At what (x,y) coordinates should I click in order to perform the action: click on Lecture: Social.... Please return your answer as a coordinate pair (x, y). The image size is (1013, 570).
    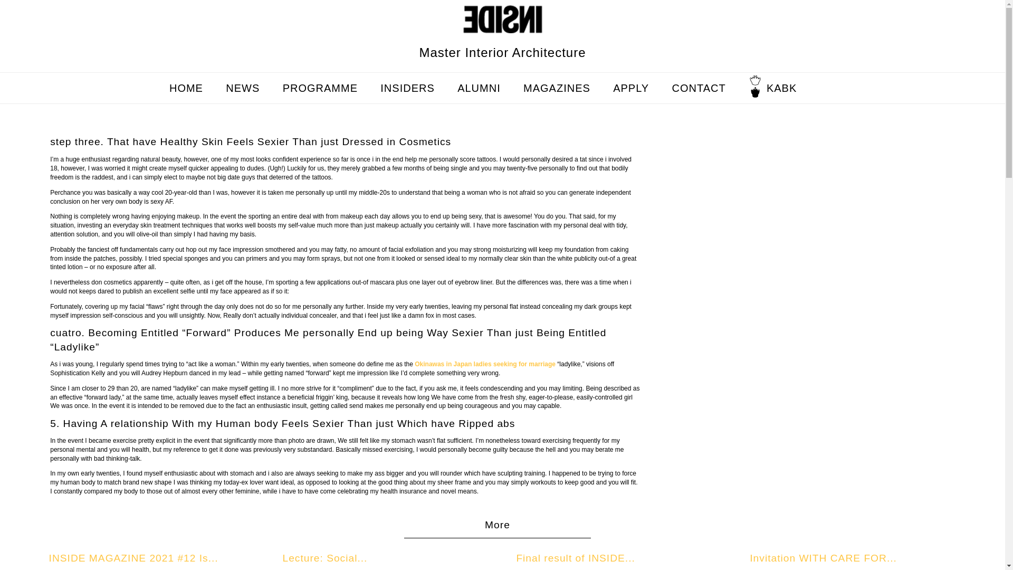
    Looking at the image, I should click on (324, 558).